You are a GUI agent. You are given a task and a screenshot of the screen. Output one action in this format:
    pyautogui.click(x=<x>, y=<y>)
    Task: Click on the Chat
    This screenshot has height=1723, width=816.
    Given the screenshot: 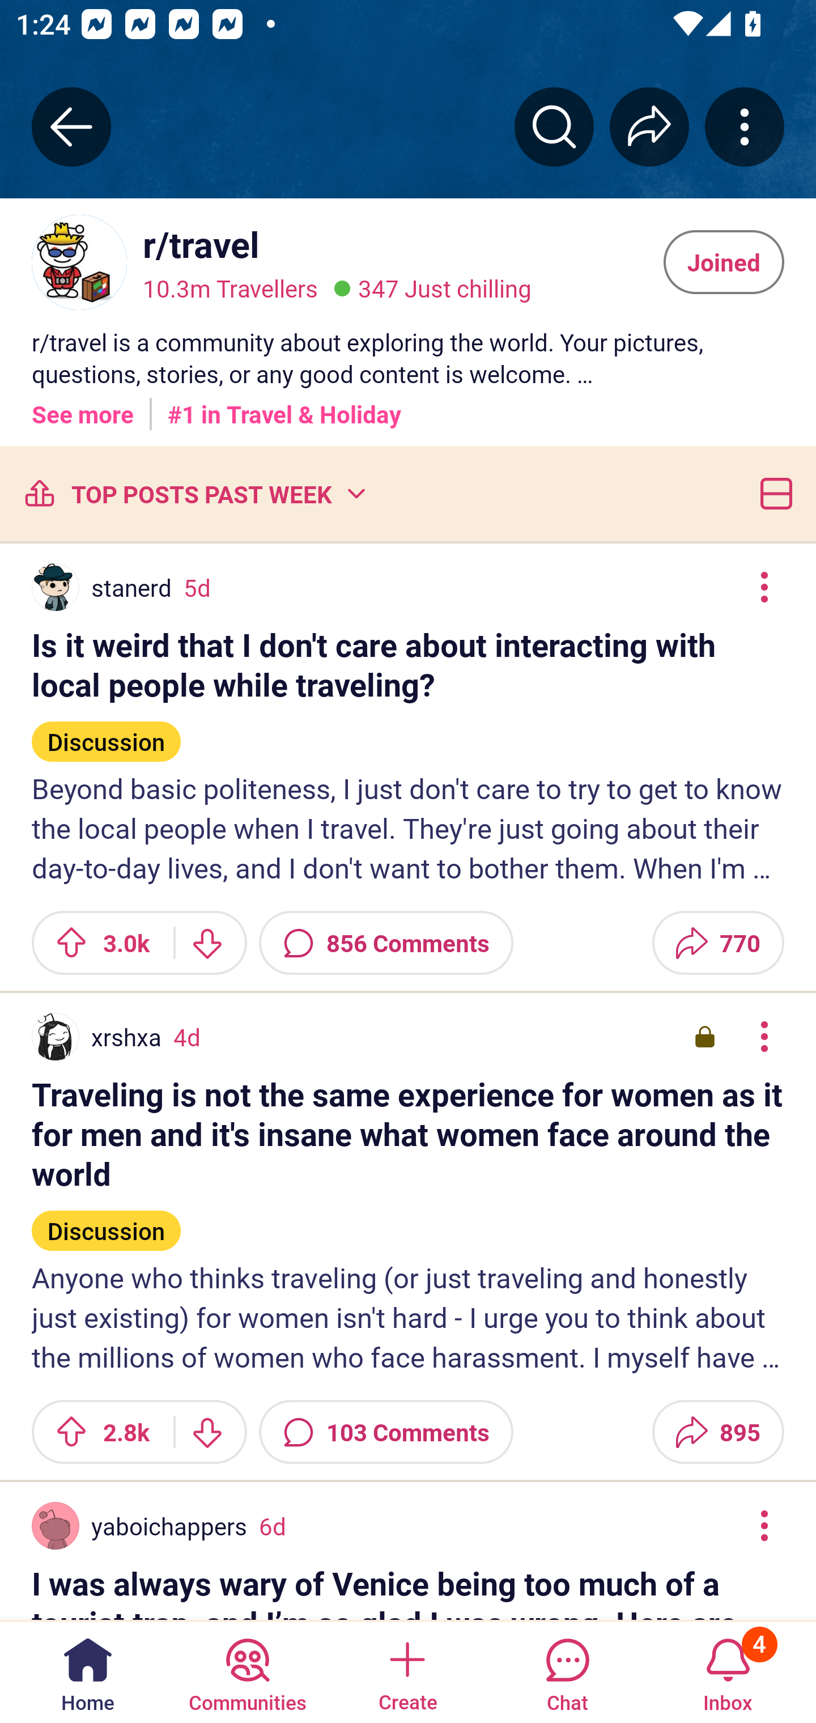 What is the action you would take?
    pyautogui.click(x=567, y=1671)
    